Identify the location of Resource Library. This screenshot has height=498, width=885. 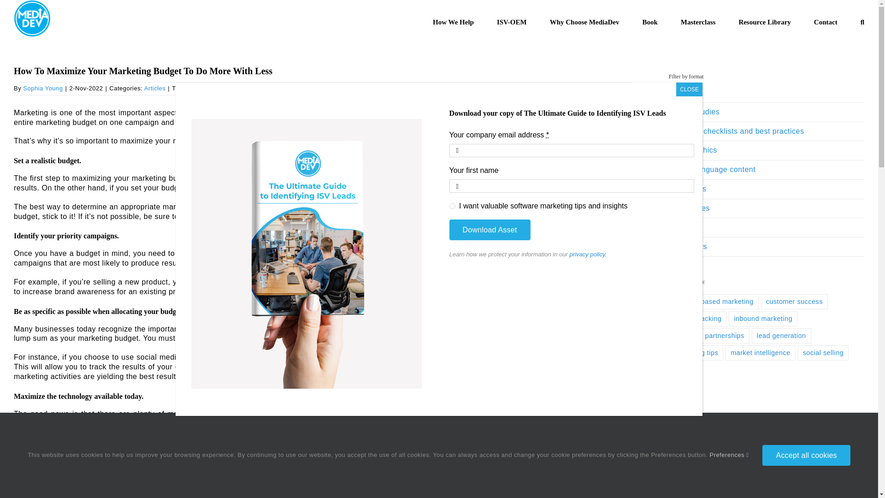
(764, 20).